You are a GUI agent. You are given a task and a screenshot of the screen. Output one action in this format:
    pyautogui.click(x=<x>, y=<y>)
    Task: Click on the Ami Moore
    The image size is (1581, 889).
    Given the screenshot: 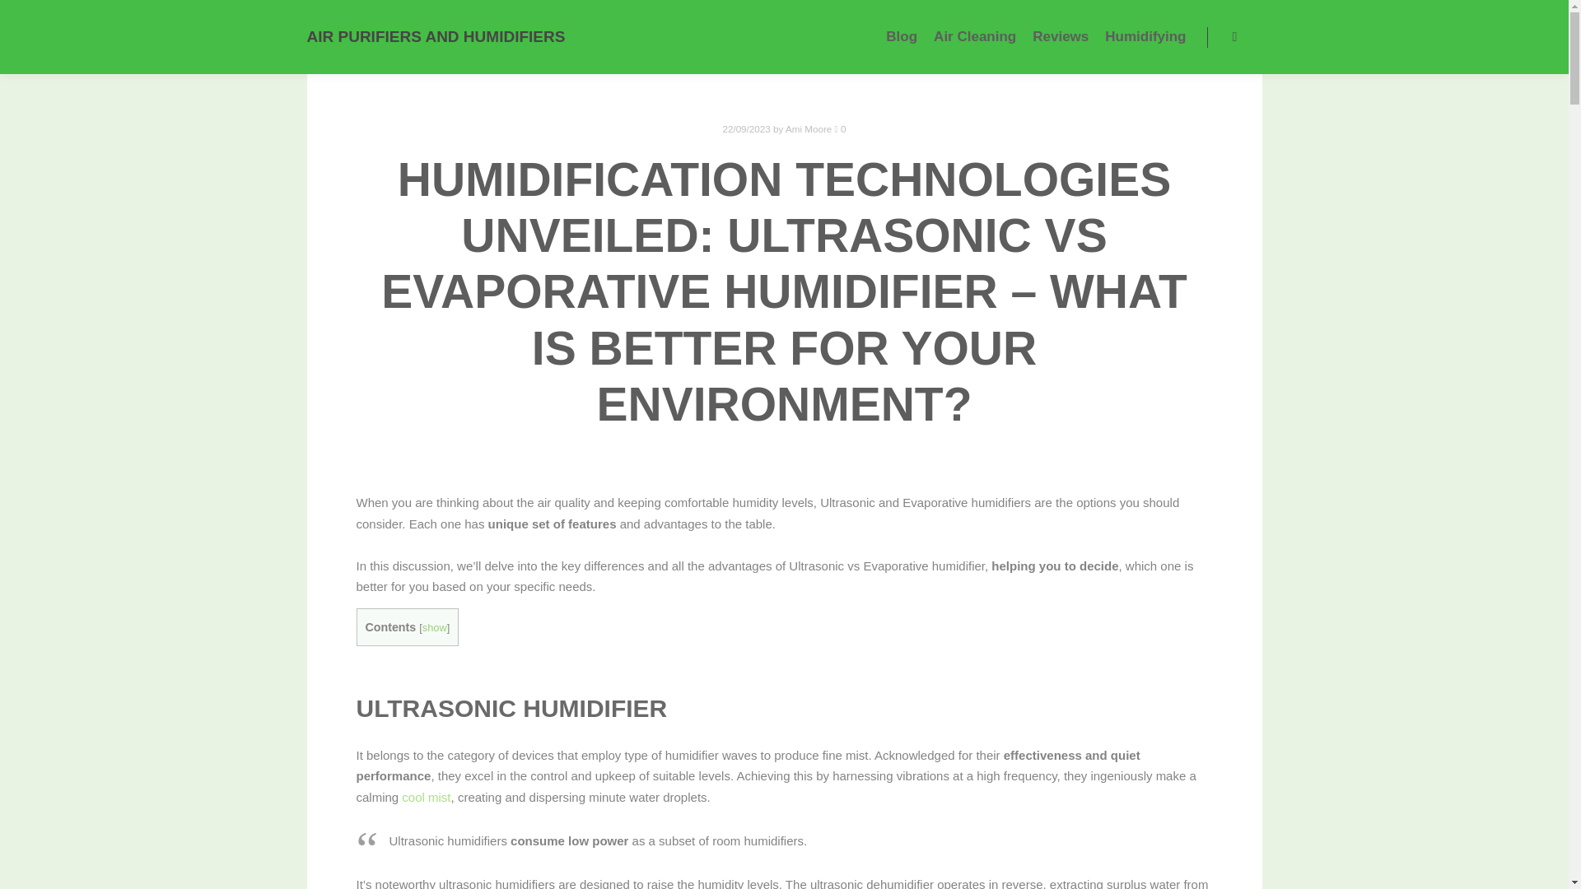 What is the action you would take?
    pyautogui.click(x=809, y=128)
    